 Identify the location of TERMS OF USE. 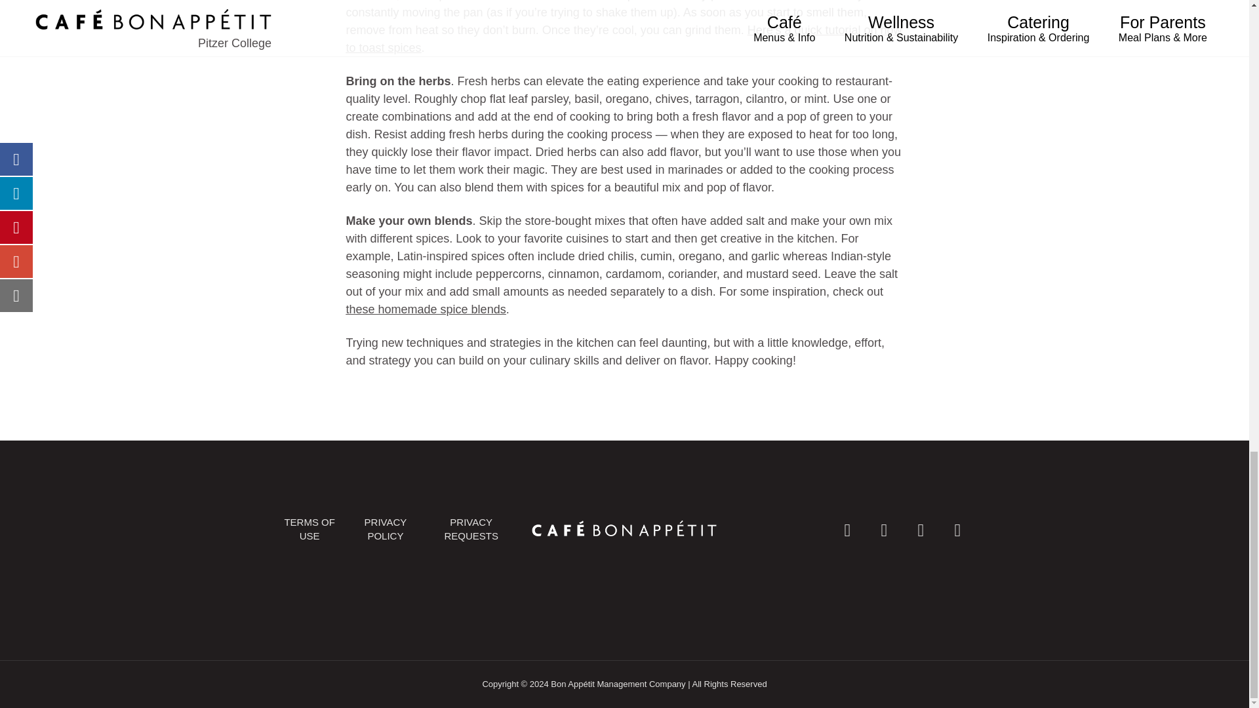
(310, 529).